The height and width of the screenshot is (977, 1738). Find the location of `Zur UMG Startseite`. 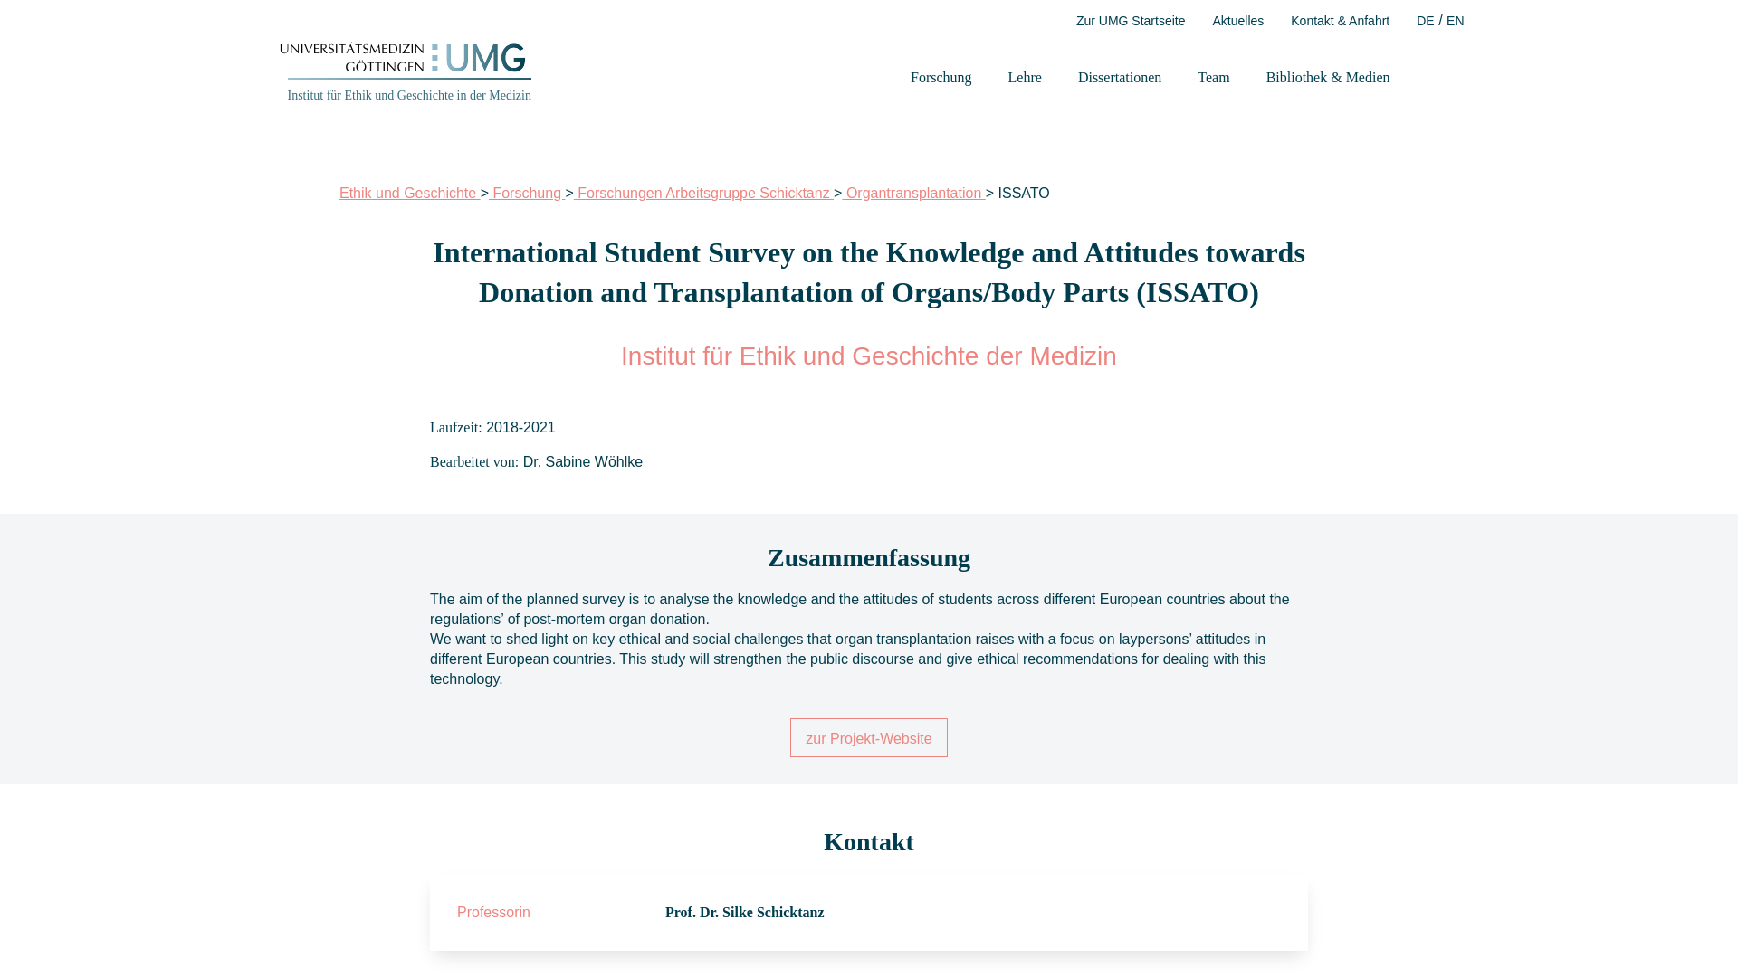

Zur UMG Startseite is located at coordinates (1130, 21).